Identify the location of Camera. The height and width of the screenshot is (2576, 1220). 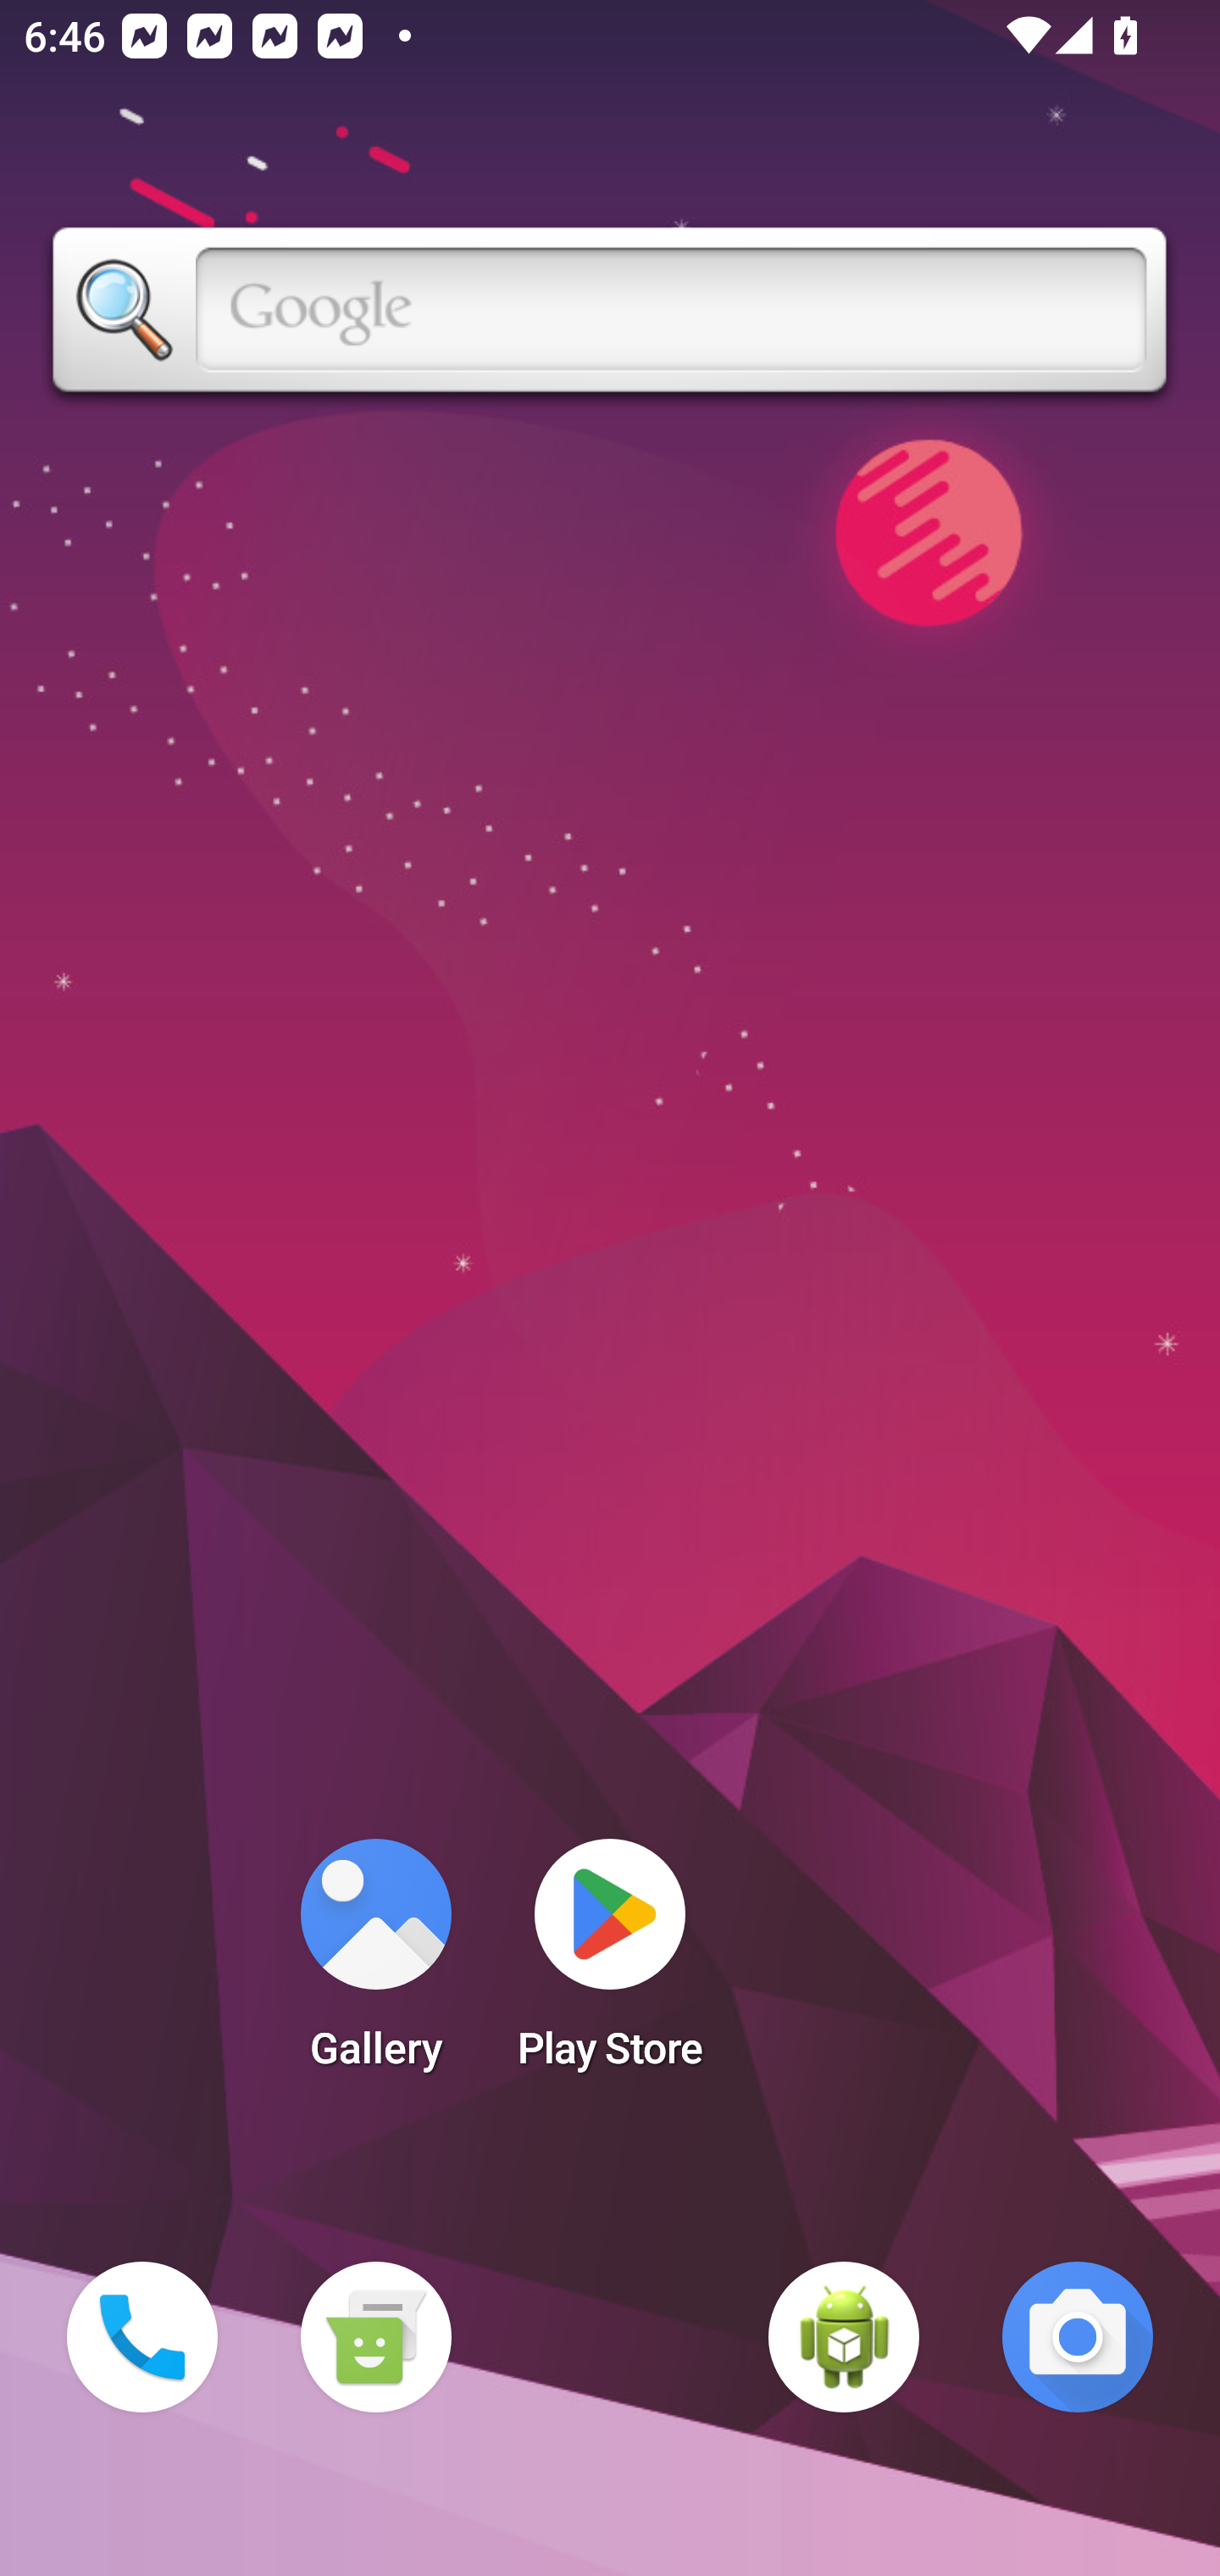
(1078, 2337).